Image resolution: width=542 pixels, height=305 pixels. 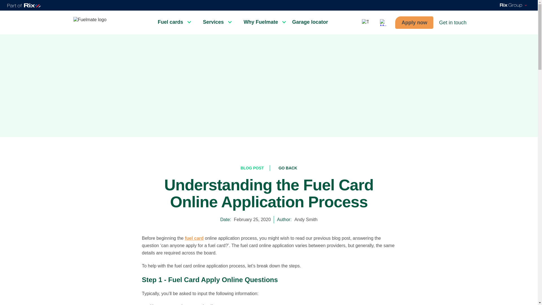 What do you see at coordinates (414, 23) in the screenshot?
I see `Apply now` at bounding box center [414, 23].